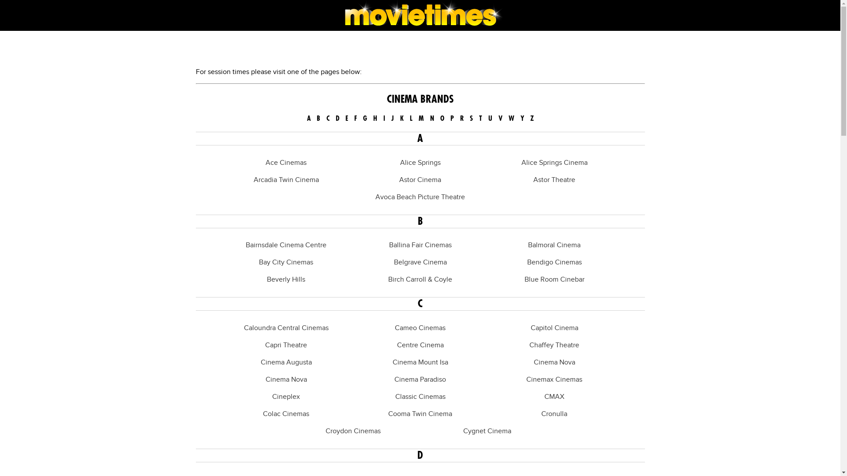  I want to click on P, so click(452, 119).